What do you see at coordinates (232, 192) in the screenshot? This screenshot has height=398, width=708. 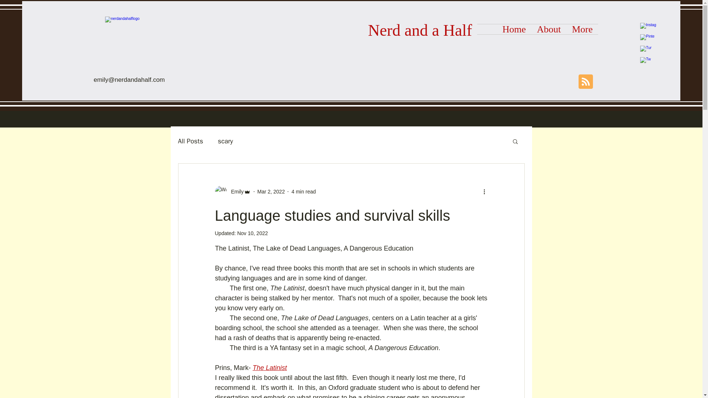 I see `Emily` at bounding box center [232, 192].